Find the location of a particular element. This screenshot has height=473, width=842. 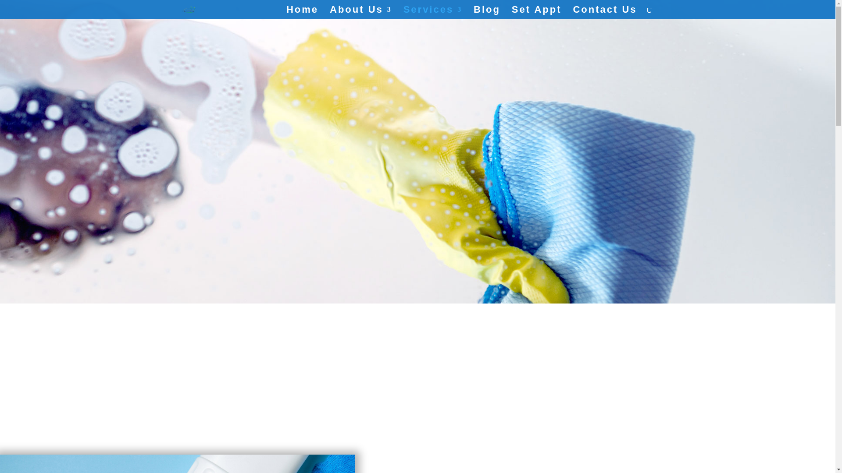

Causey Banner 1 is located at coordinates (178, 463).